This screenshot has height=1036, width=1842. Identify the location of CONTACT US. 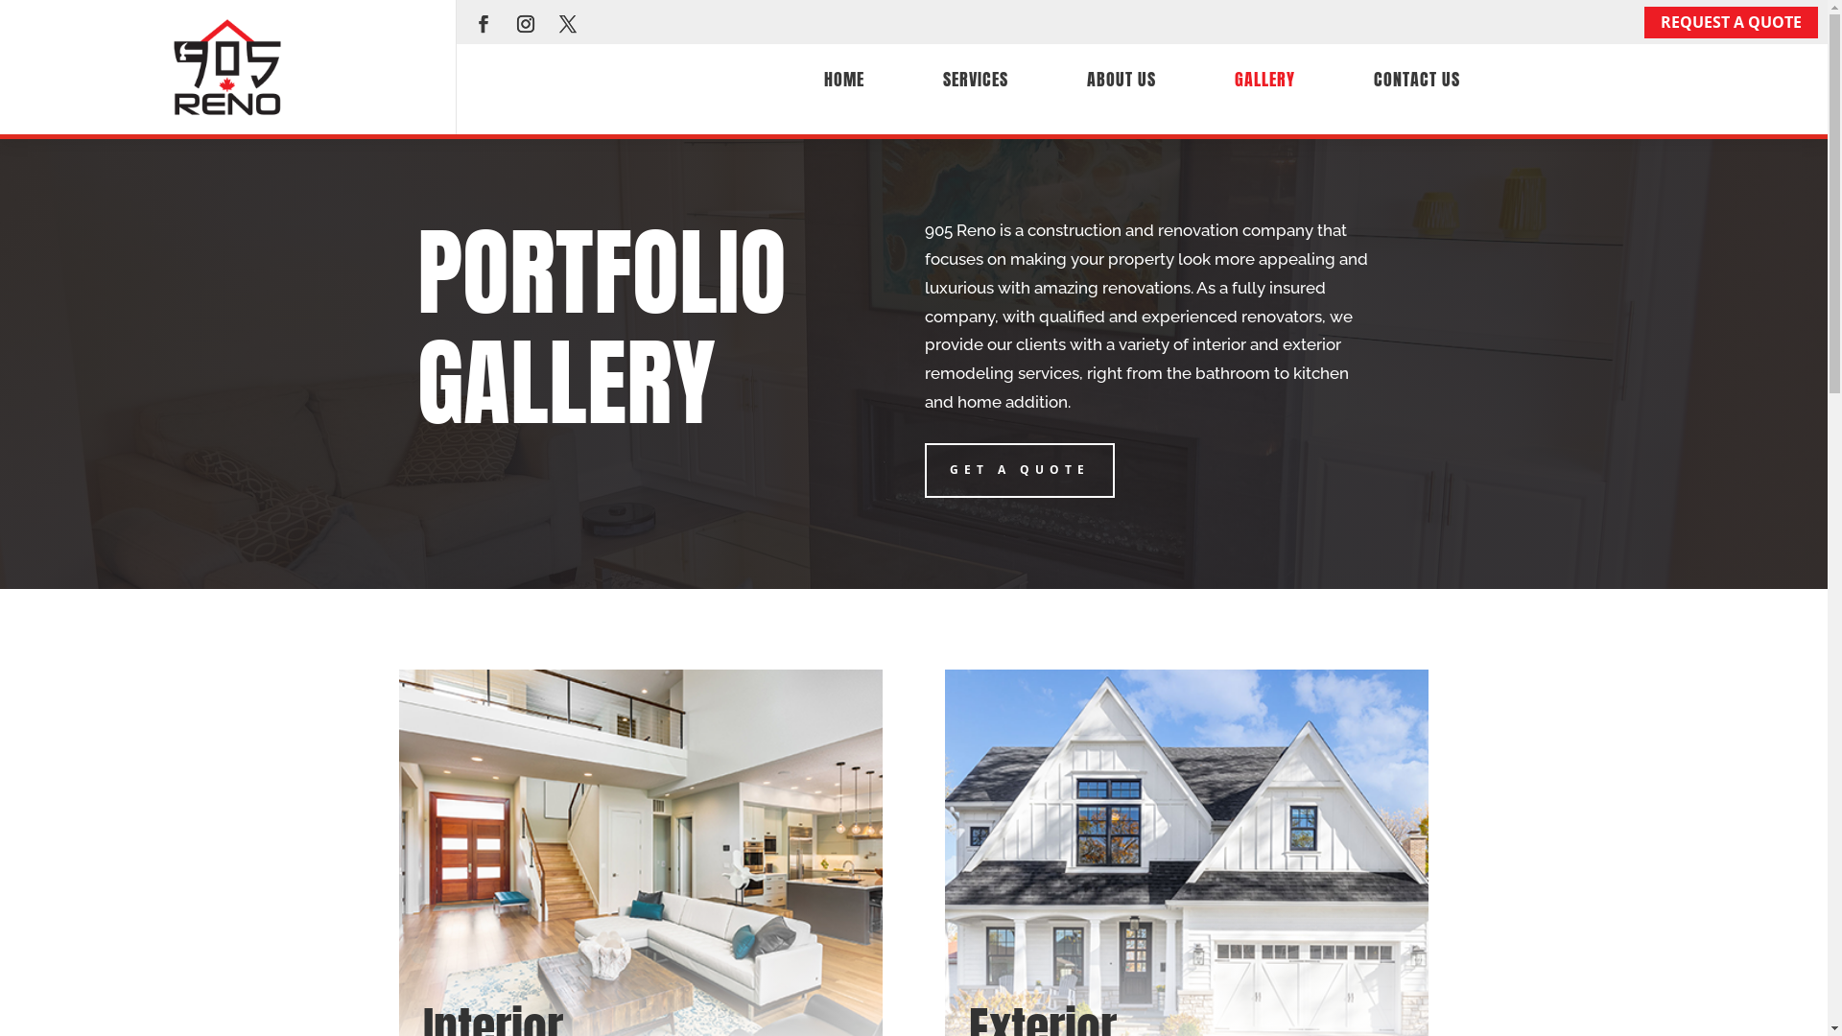
(1417, 74).